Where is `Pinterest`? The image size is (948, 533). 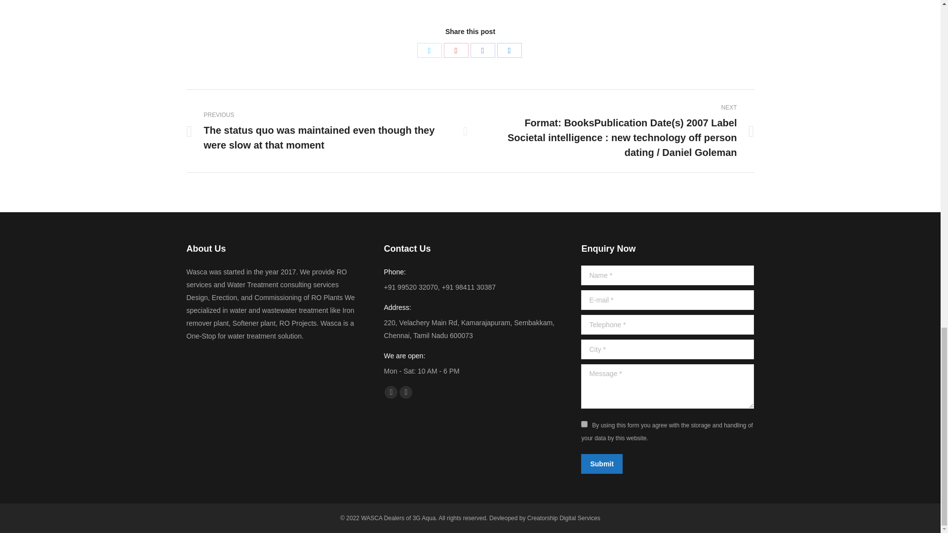
Pinterest is located at coordinates (456, 50).